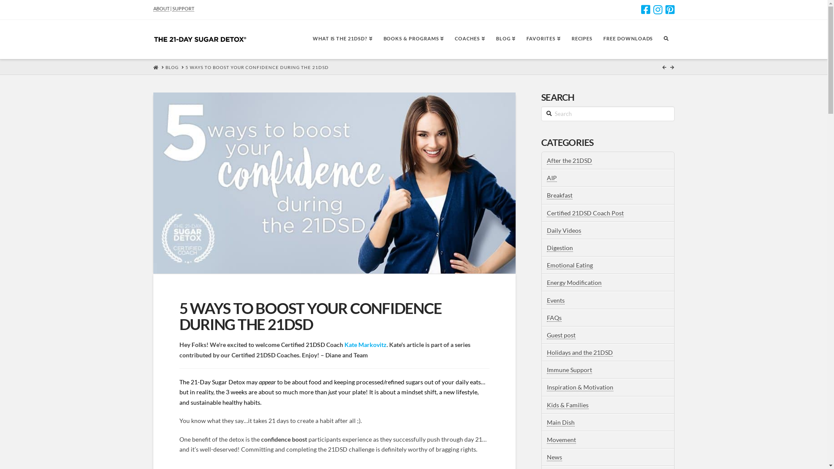 This screenshot has height=469, width=834. I want to click on FAQs, so click(554, 318).